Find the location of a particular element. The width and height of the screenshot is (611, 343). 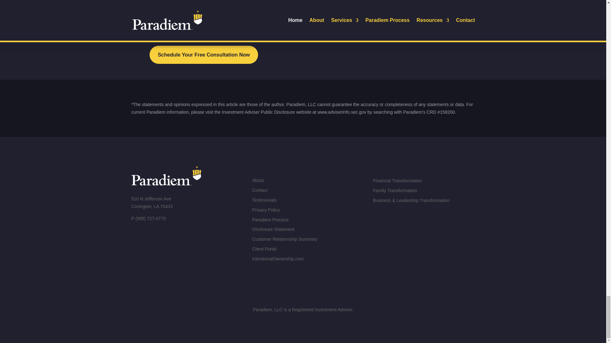

logo-paradiem-footer is located at coordinates (167, 176).